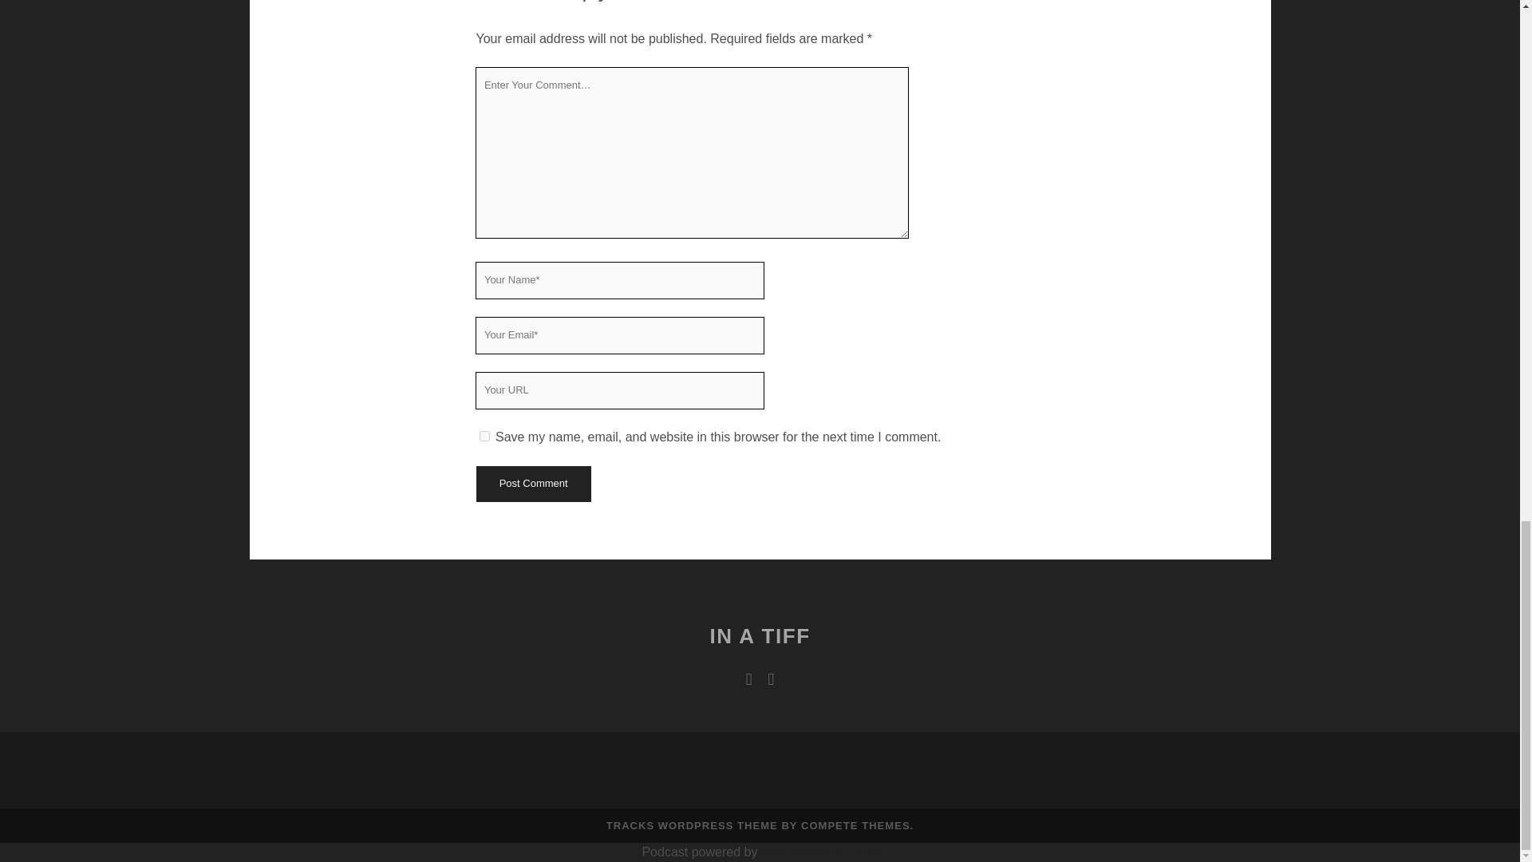  Describe the element at coordinates (532, 484) in the screenshot. I see `Post Comment` at that location.